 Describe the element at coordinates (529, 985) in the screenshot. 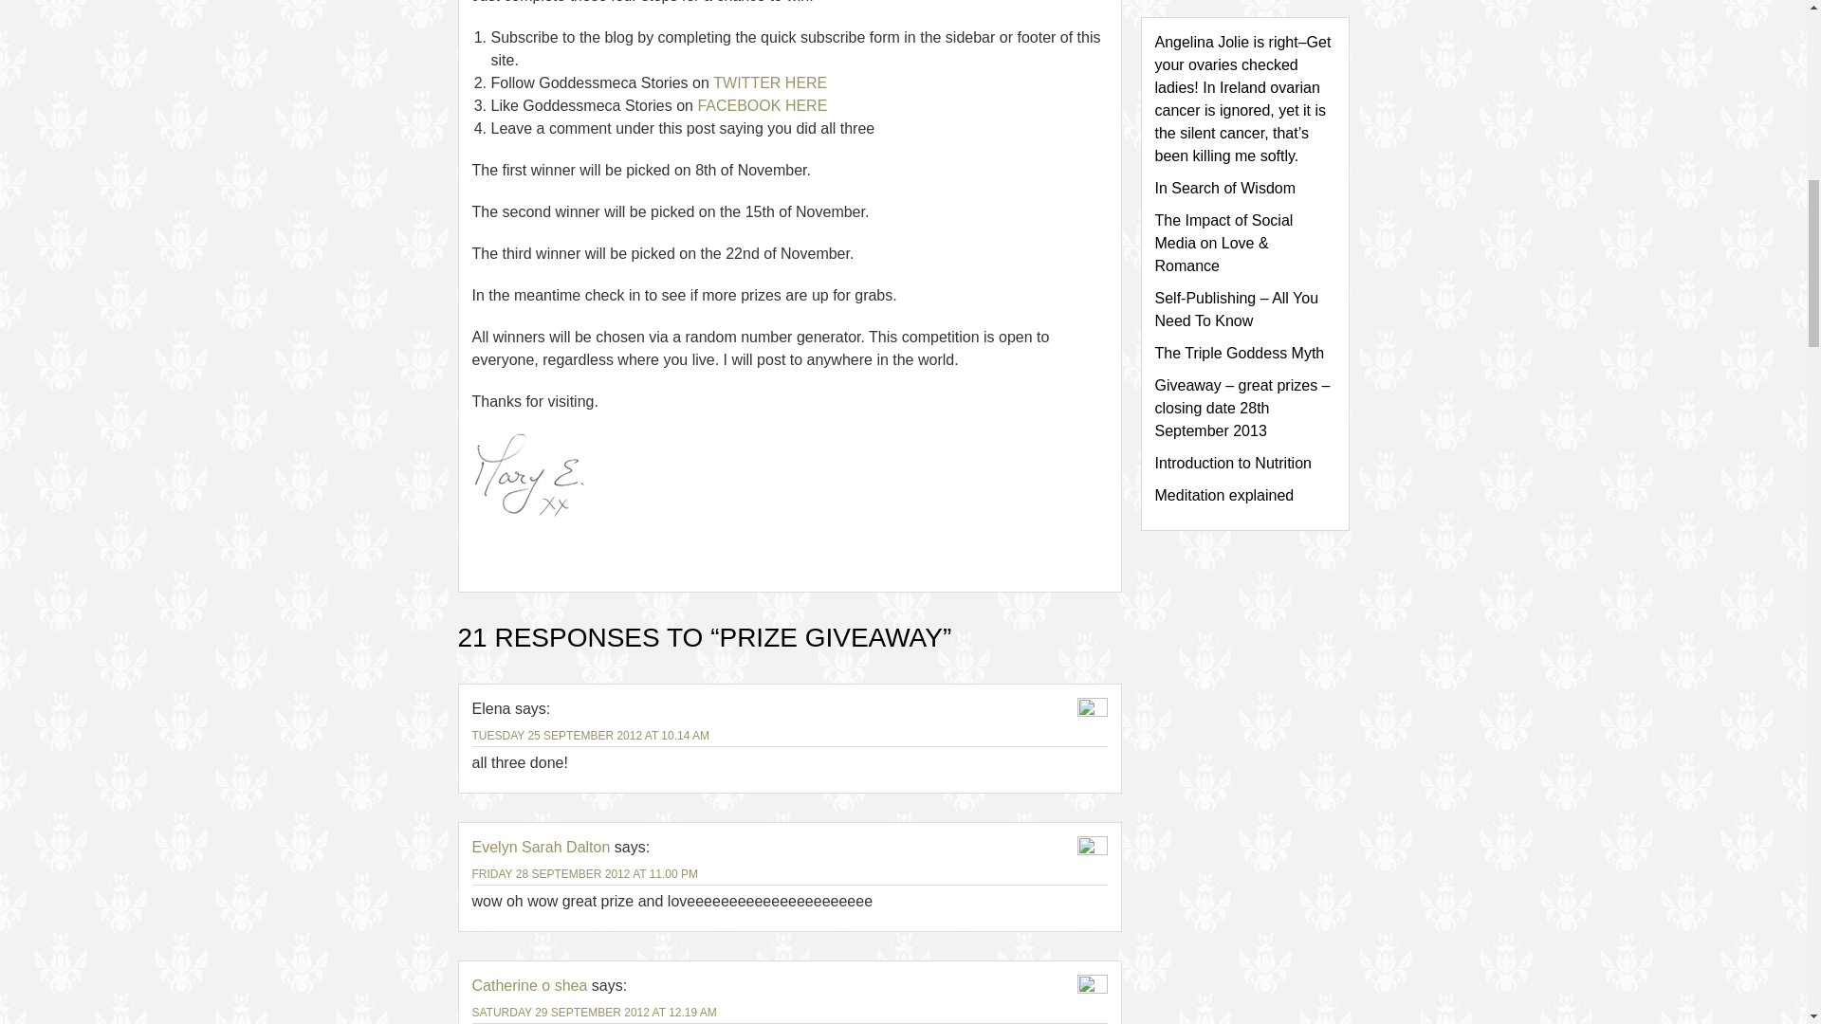

I see `Catherine o shea` at that location.